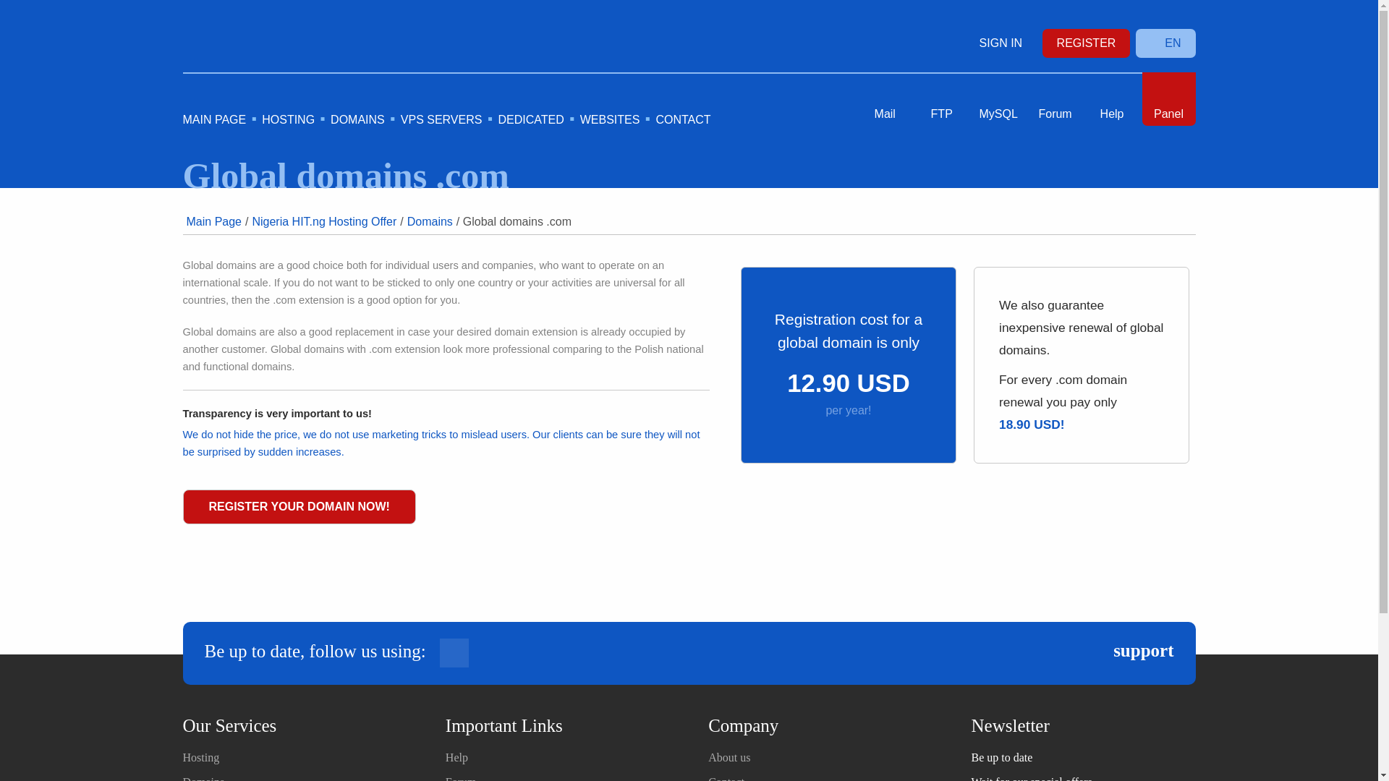  What do you see at coordinates (441, 119) in the screenshot?
I see `VPS SERVERS` at bounding box center [441, 119].